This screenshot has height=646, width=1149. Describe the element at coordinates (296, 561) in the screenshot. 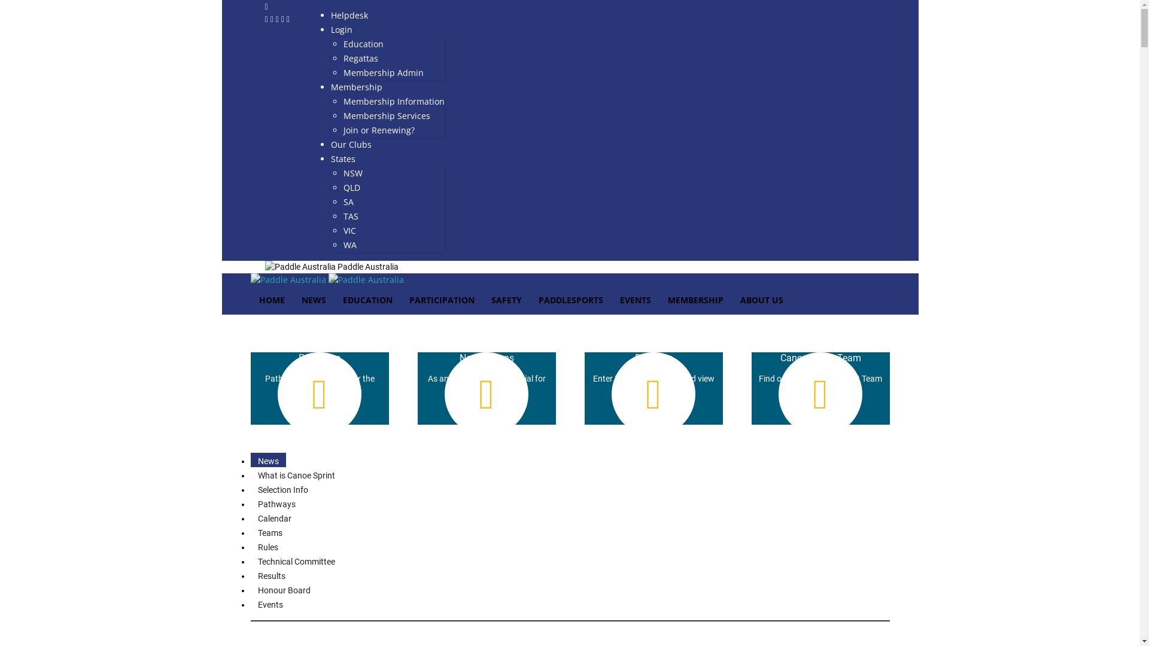

I see `Technical Committee` at that location.